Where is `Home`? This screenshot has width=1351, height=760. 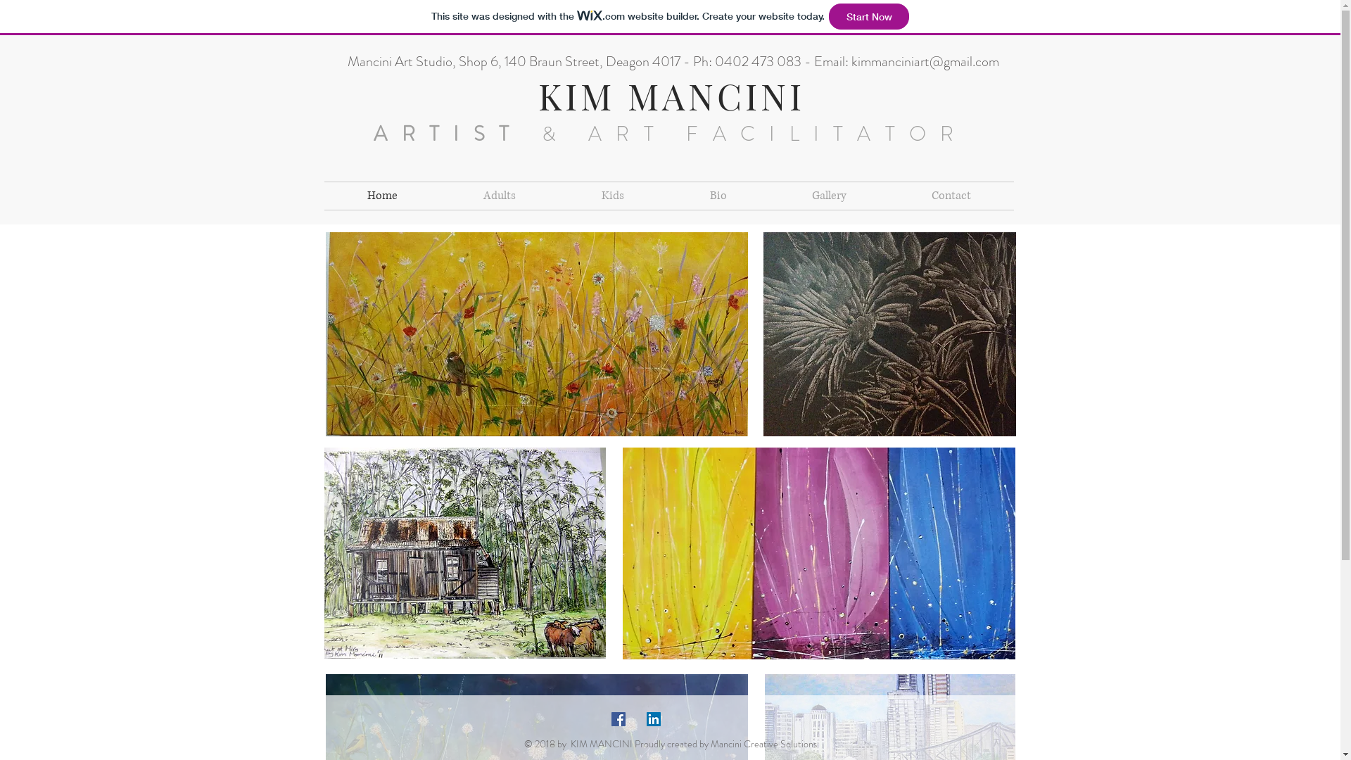 Home is located at coordinates (381, 196).